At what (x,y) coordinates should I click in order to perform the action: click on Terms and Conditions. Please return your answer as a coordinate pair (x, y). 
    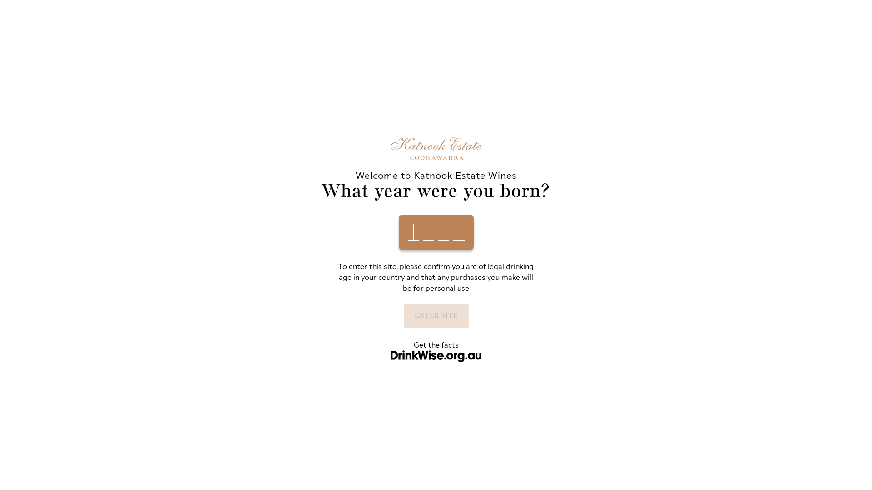
    Looking at the image, I should click on (305, 408).